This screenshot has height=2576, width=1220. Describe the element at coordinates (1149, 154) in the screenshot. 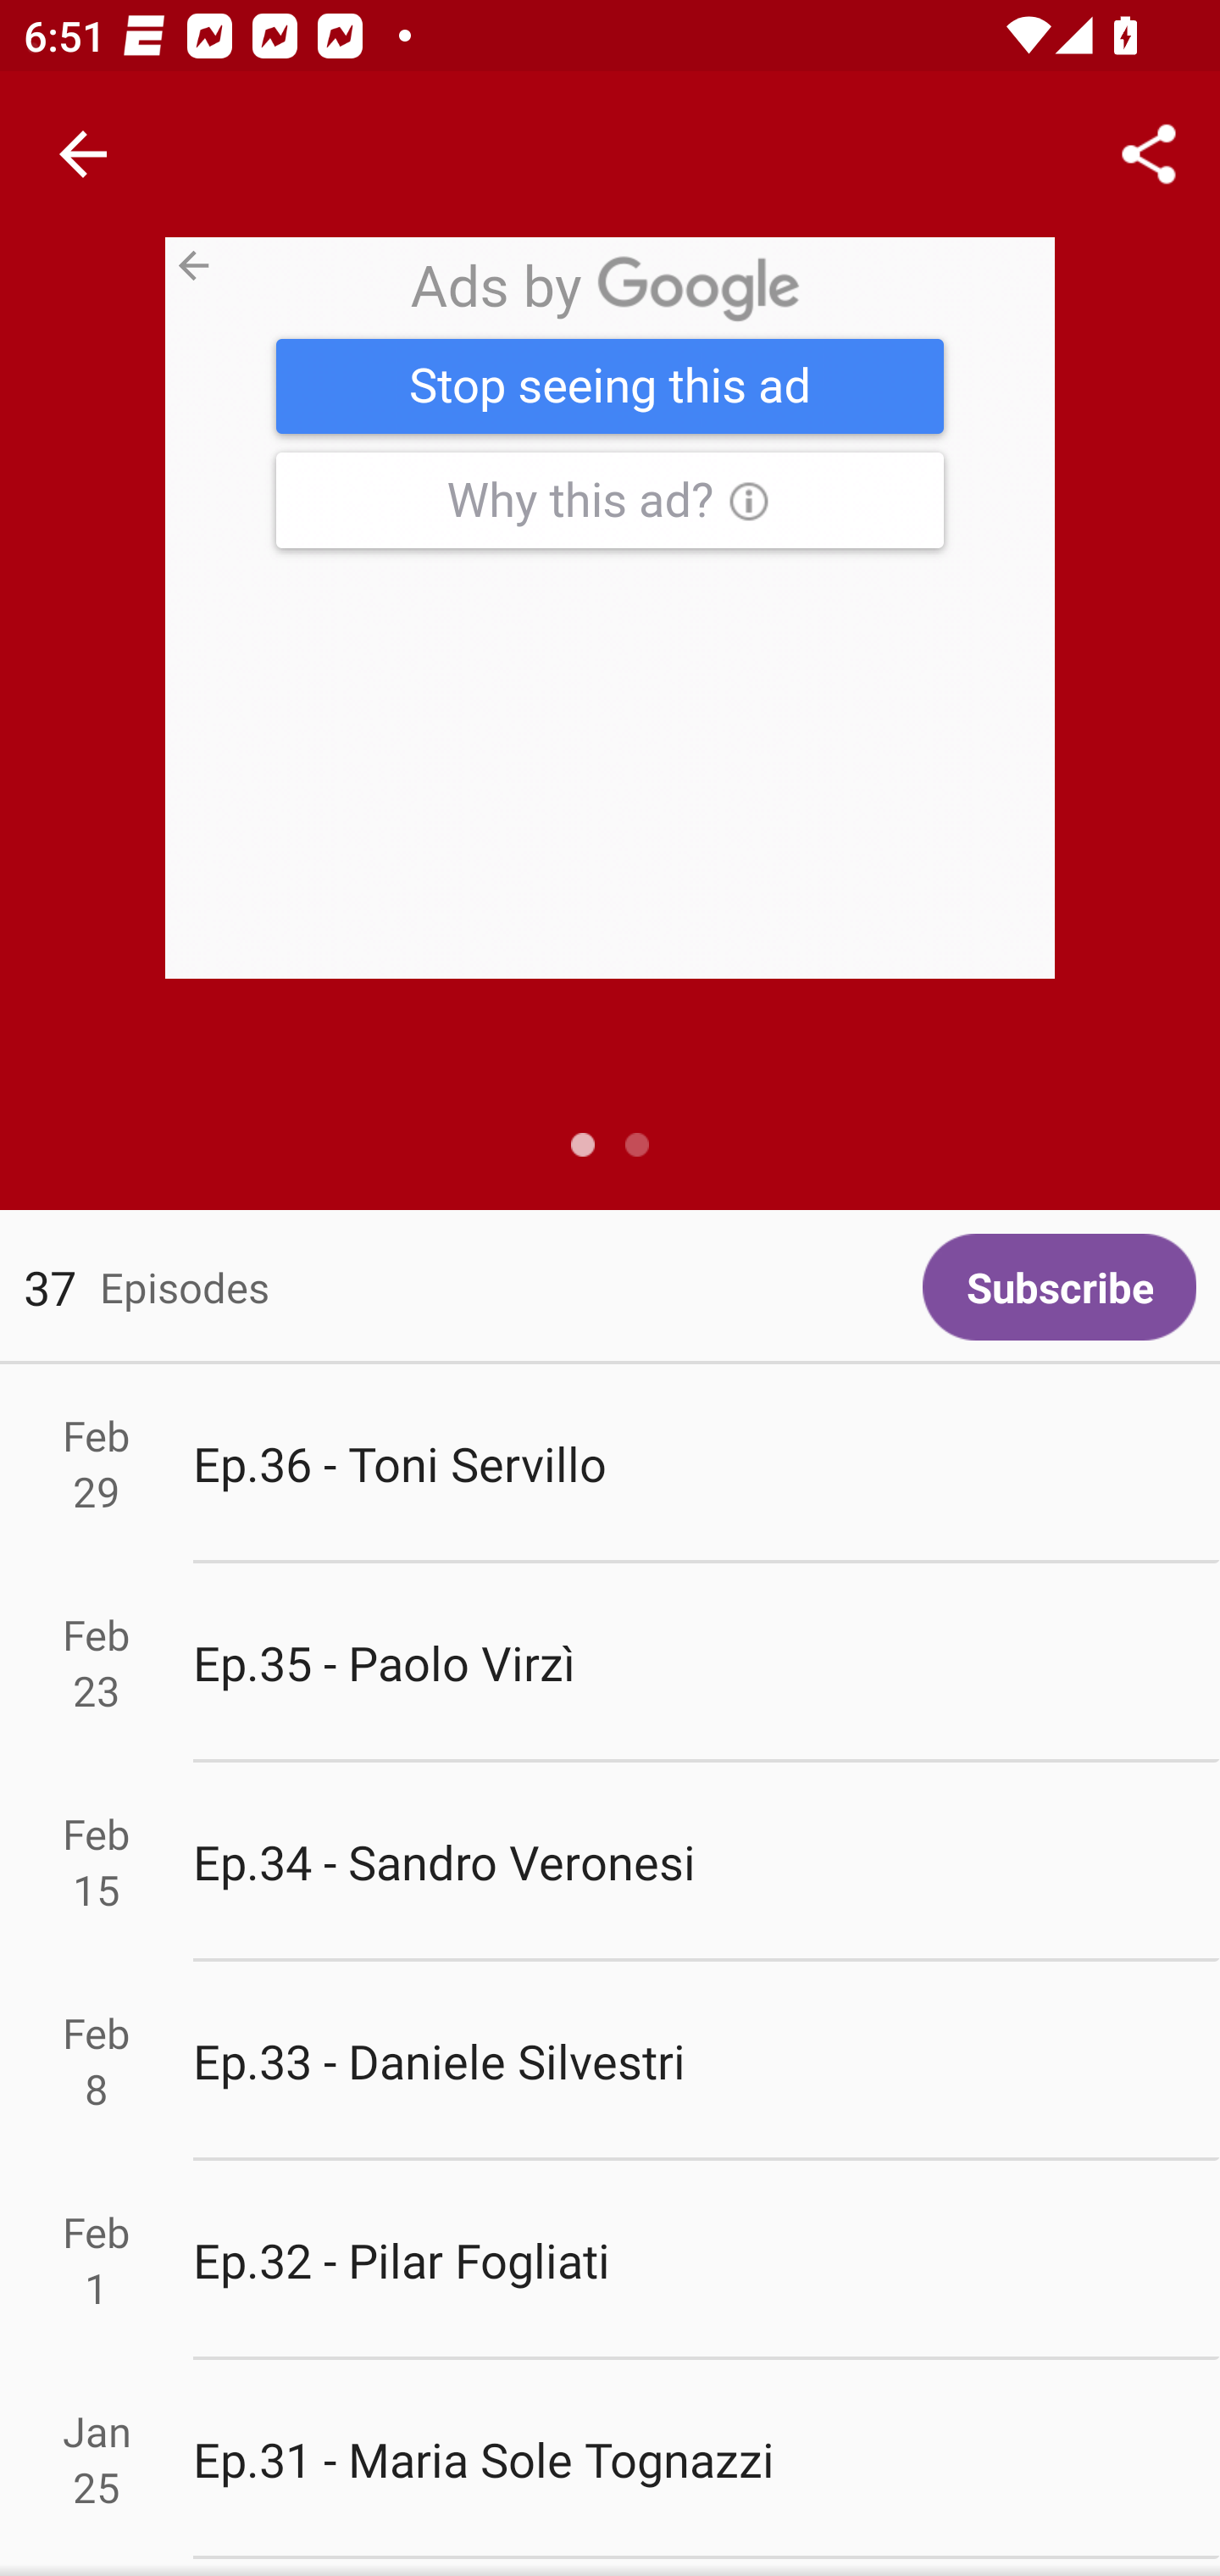

I see `Share...` at that location.